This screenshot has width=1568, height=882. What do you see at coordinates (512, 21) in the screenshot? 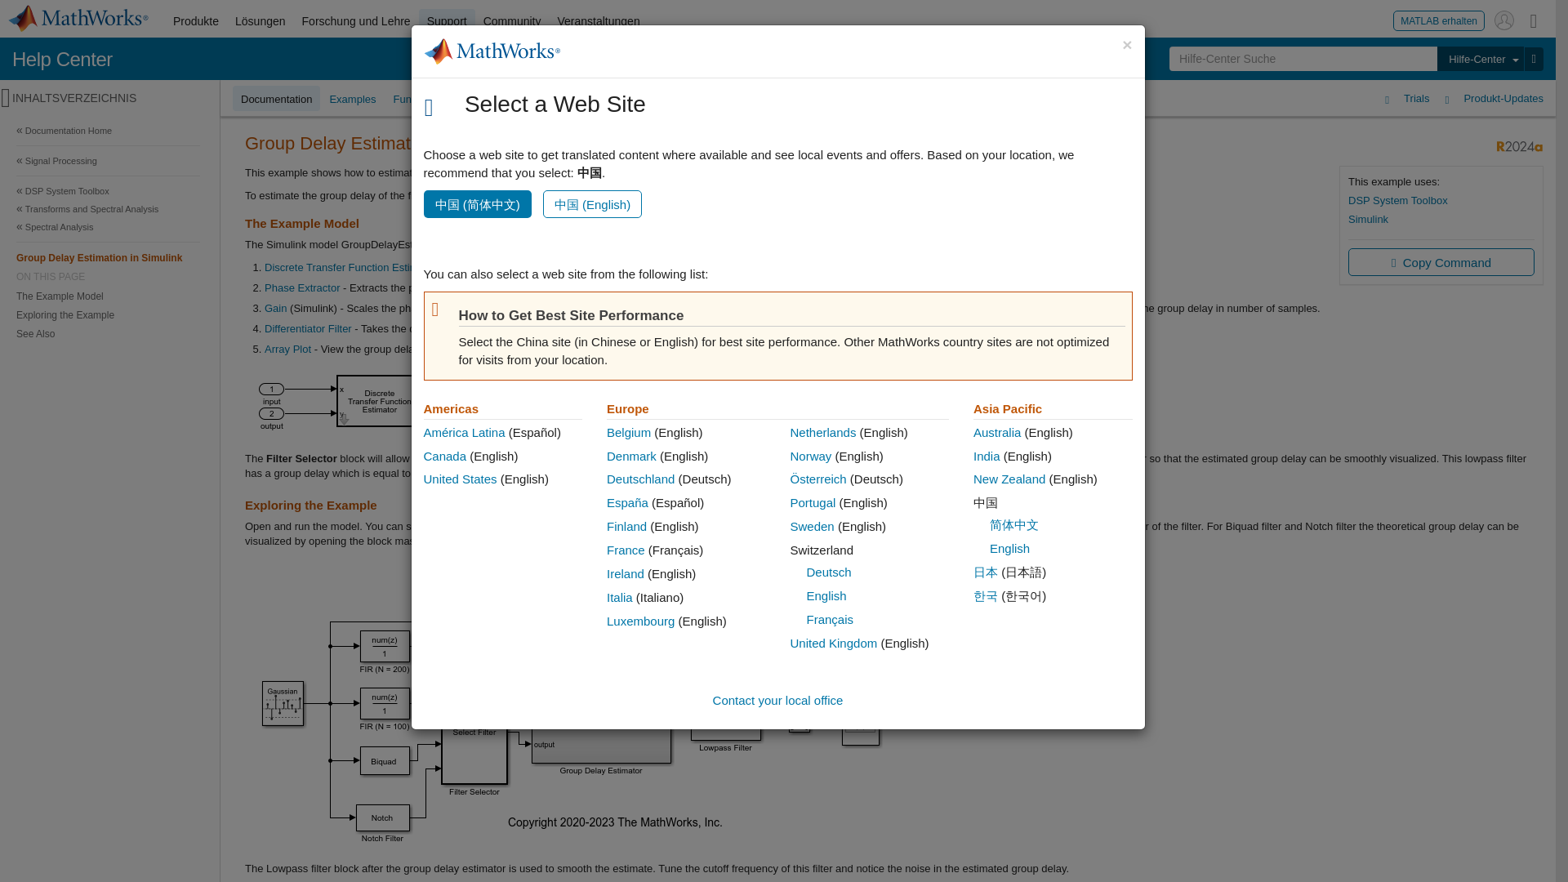
I see `Community` at bounding box center [512, 21].